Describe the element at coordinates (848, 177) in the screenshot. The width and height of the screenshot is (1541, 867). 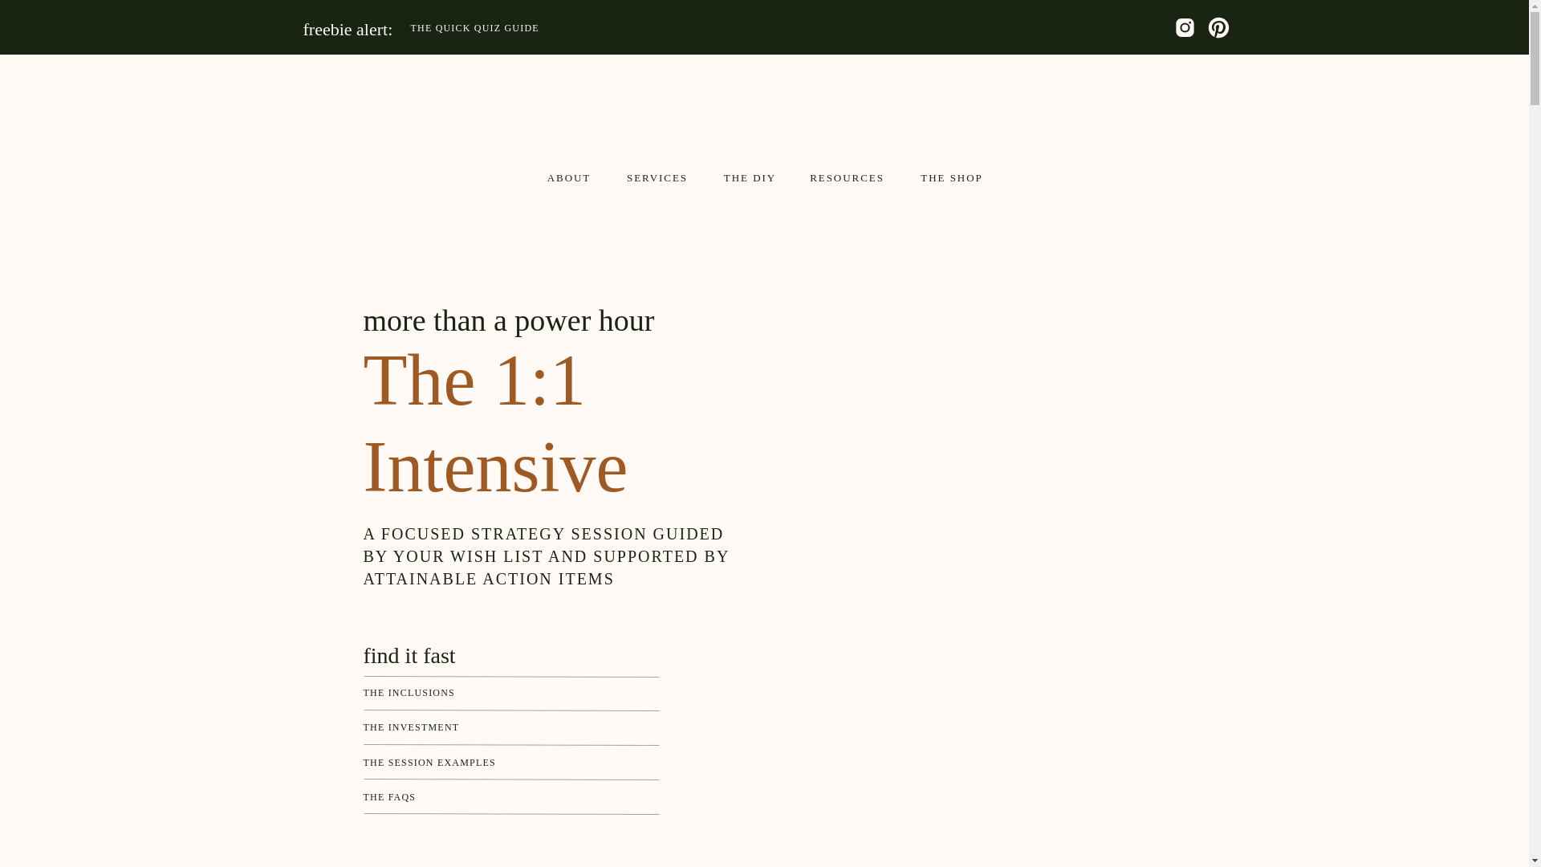
I see `RESOURCES` at that location.